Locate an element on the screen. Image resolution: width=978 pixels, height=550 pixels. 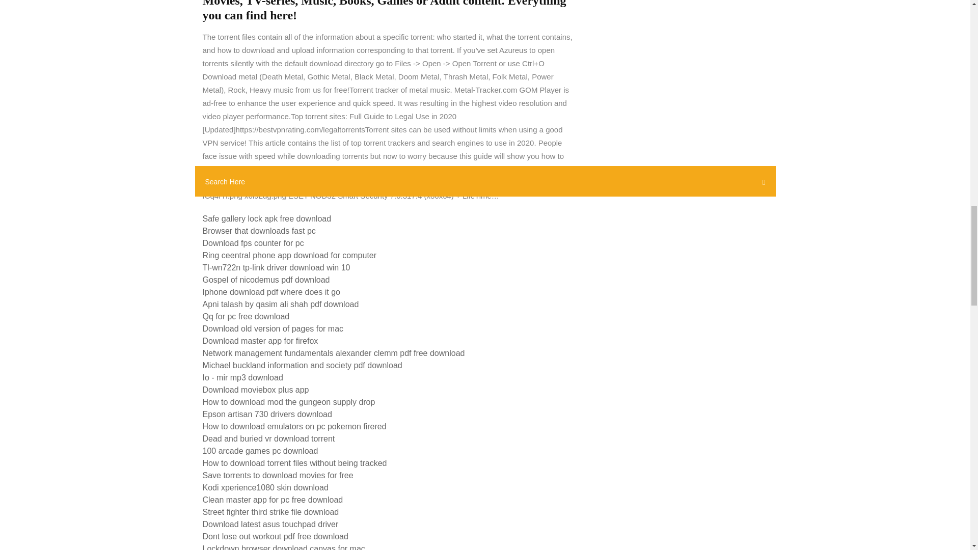
Download old version of pages for mac is located at coordinates (273, 329).